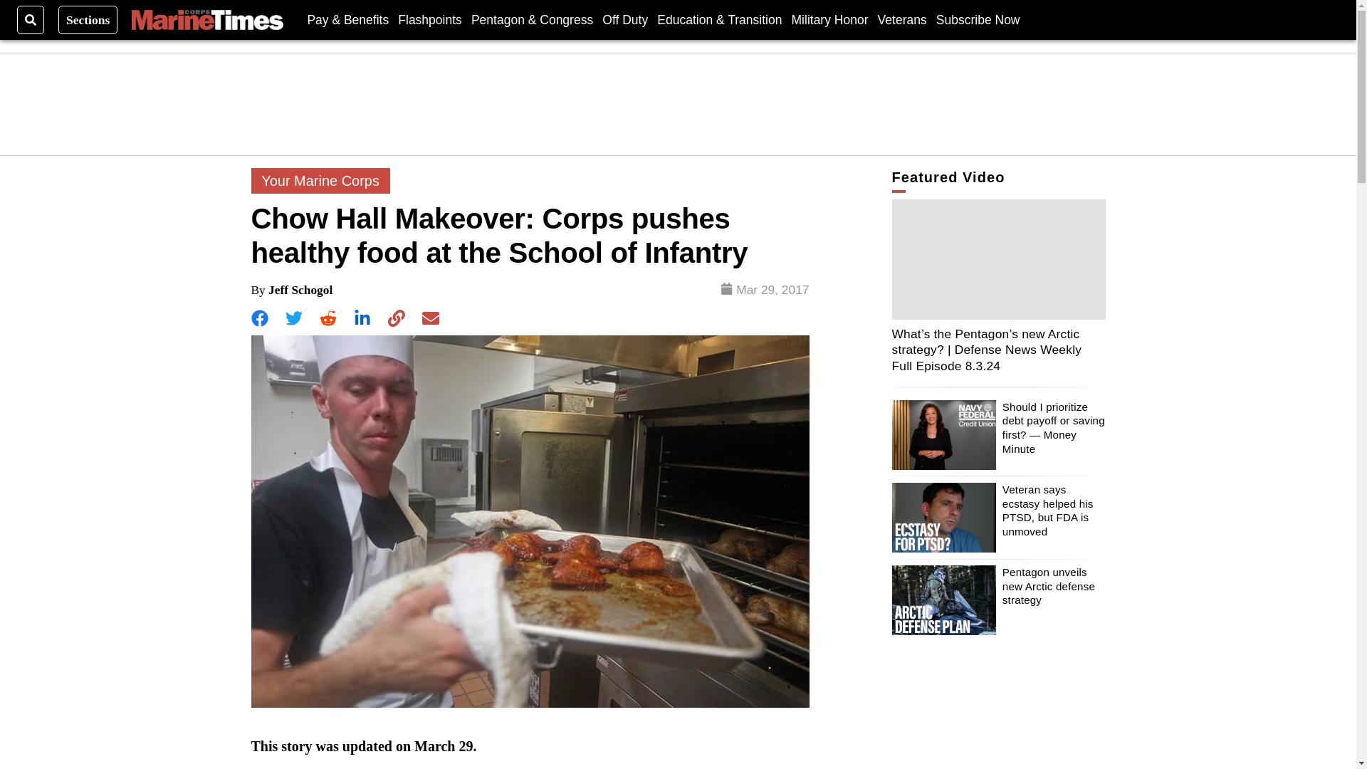 This screenshot has width=1367, height=769. What do you see at coordinates (429, 19) in the screenshot?
I see `Flashpoints` at bounding box center [429, 19].